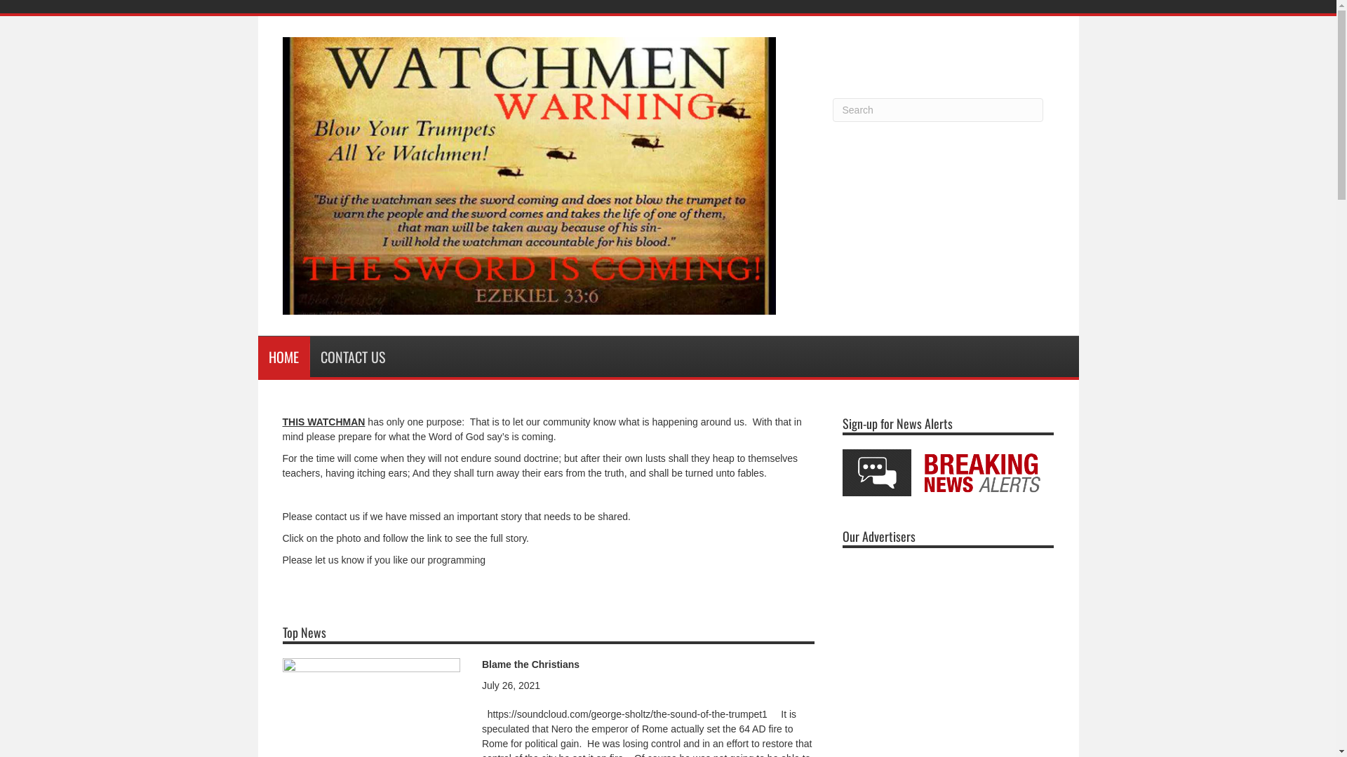 This screenshot has width=1347, height=757. I want to click on Type and press Enter to search., so click(938, 110).